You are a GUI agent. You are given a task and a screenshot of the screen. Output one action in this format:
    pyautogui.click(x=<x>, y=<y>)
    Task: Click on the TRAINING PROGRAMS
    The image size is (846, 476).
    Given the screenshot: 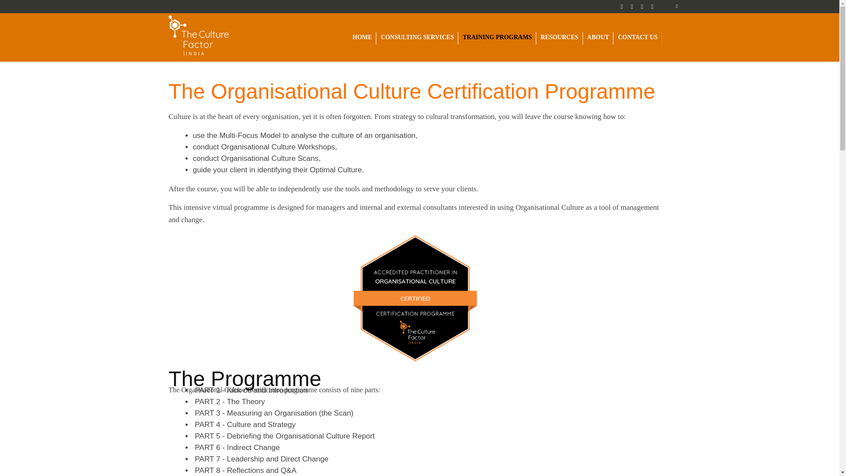 What is the action you would take?
    pyautogui.click(x=497, y=37)
    